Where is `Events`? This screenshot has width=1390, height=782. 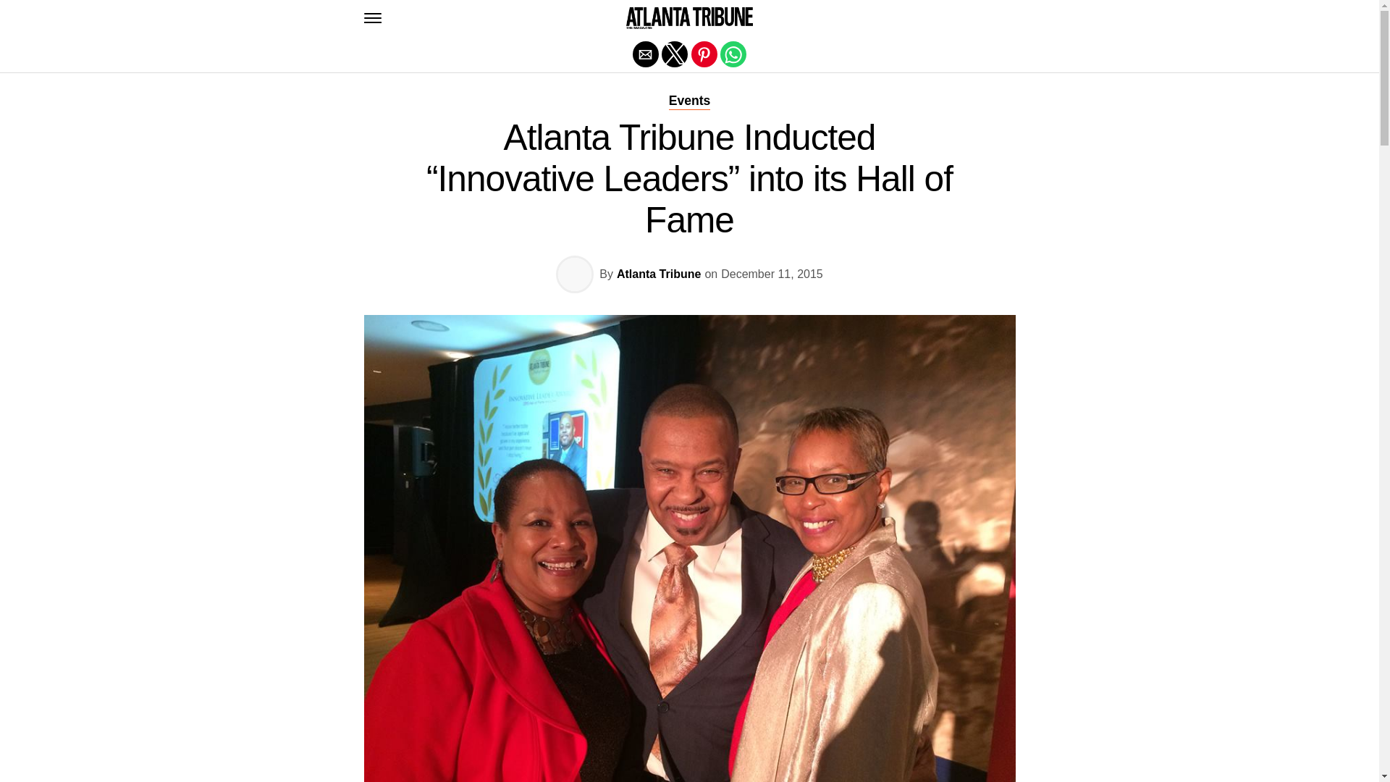 Events is located at coordinates (689, 100).